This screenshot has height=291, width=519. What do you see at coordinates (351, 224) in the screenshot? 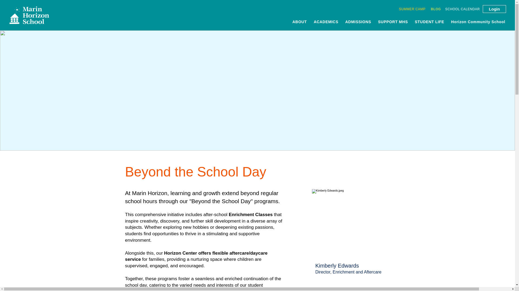
I see `MarinHorizon-Fall22-19.jpg` at bounding box center [351, 224].